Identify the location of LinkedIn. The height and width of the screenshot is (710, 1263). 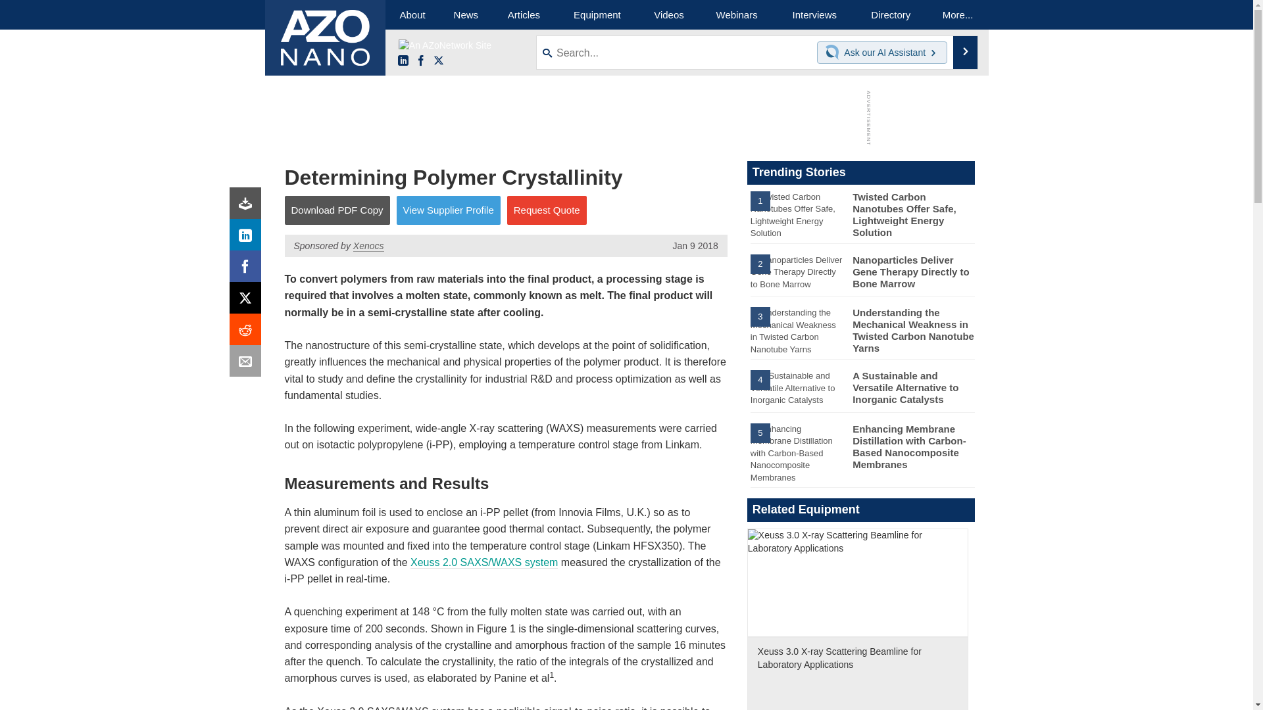
(403, 61).